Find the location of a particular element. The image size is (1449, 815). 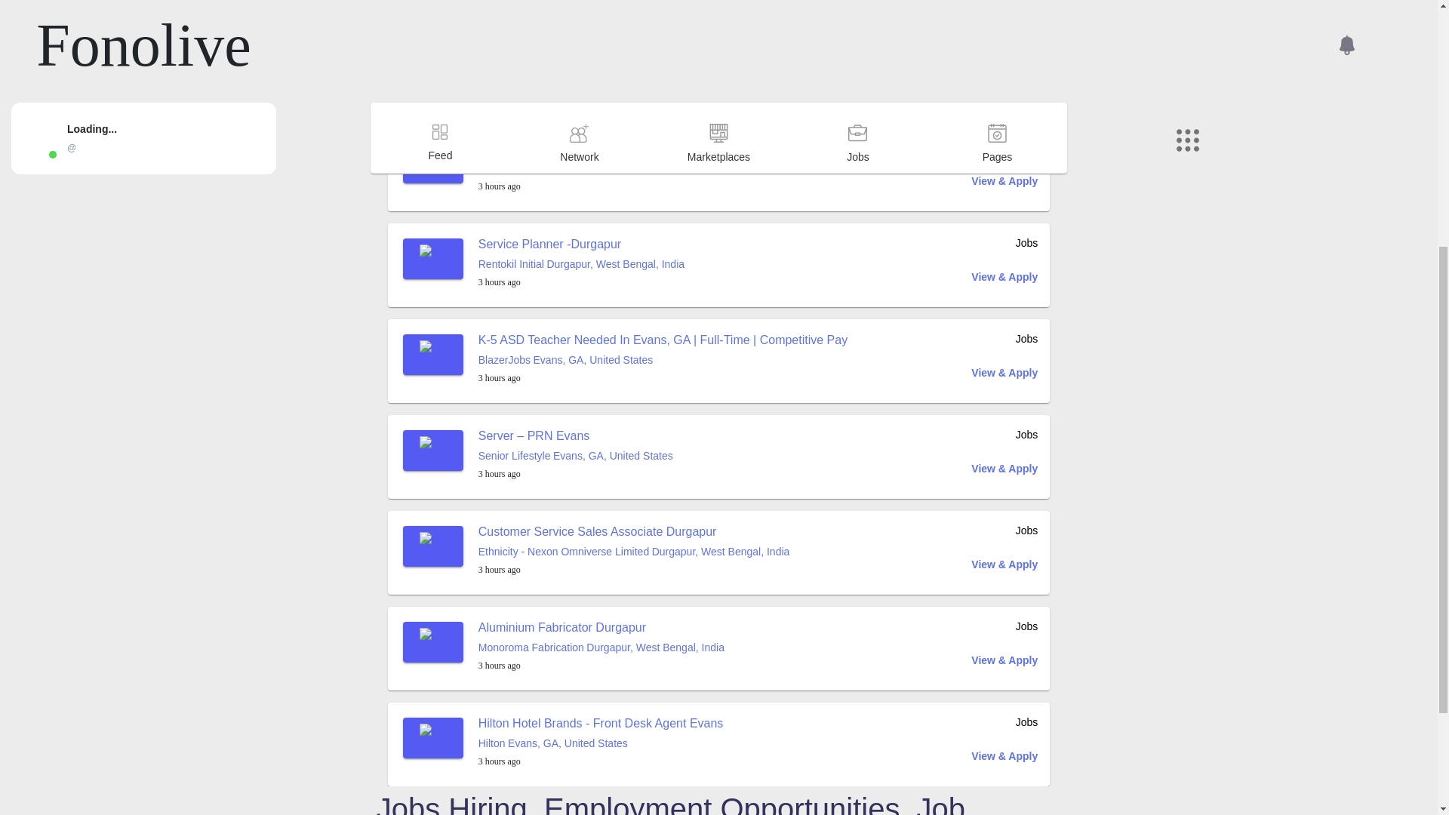

Service Planner -Durgapur is located at coordinates (549, 244).